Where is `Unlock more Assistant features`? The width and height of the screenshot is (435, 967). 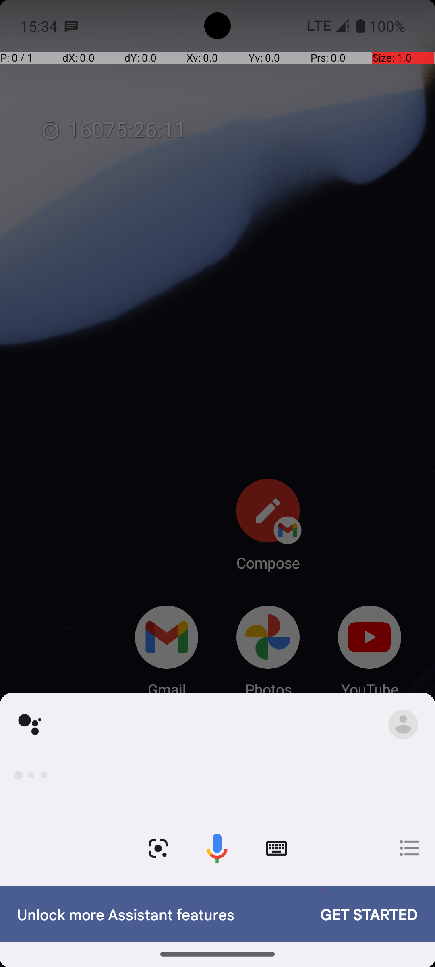
Unlock more Assistant features is located at coordinates (160, 914).